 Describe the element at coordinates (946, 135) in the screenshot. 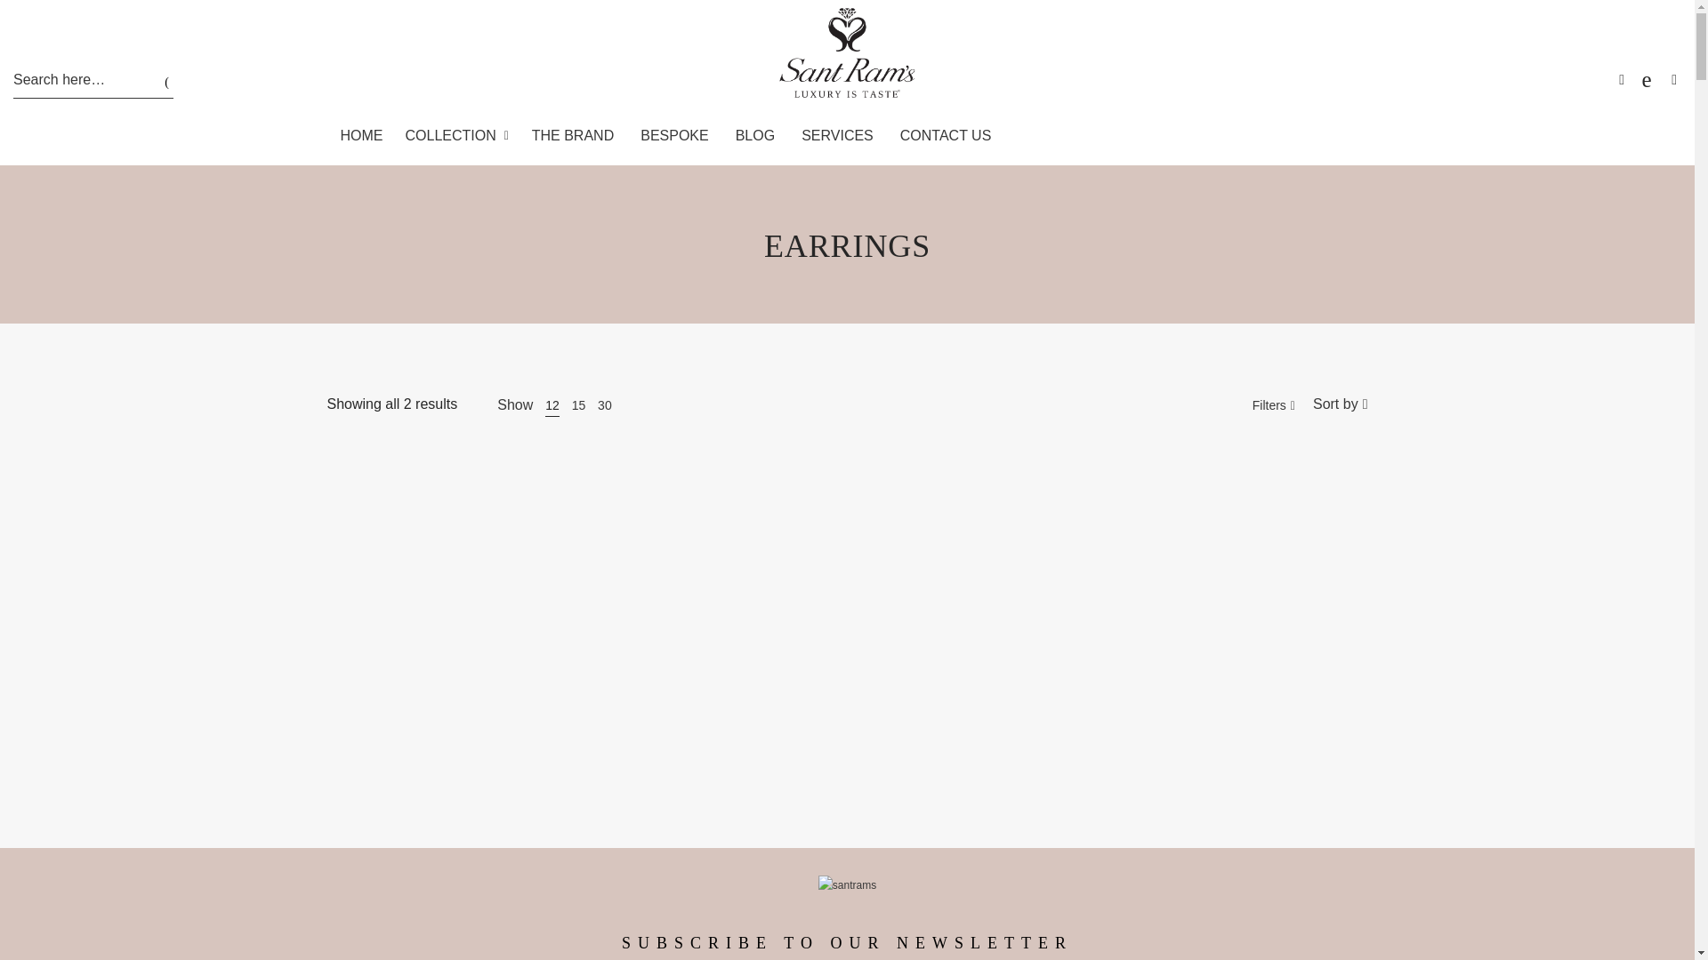

I see `CONTACT US` at that location.